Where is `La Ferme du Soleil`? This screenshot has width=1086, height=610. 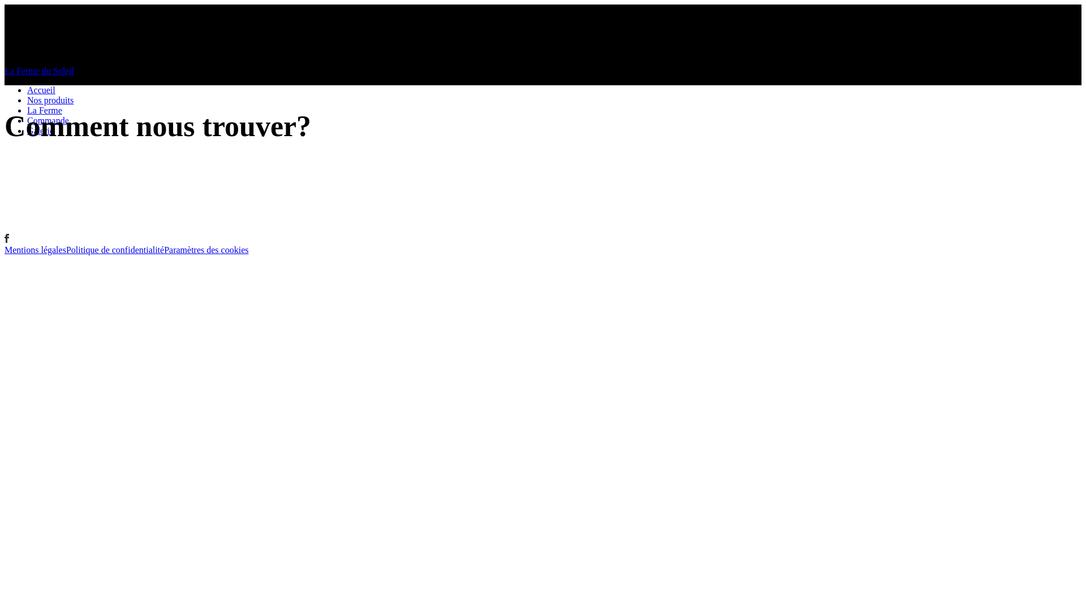
La Ferme du Soleil is located at coordinates (543, 71).